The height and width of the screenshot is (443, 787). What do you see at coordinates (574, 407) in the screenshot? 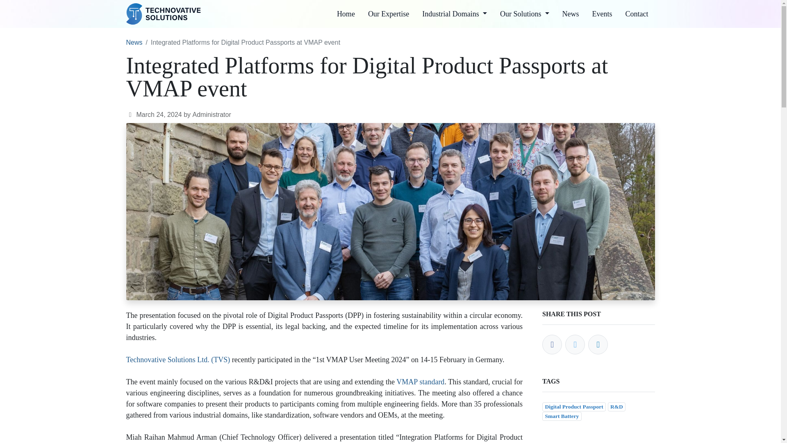
I see `Digital Product Passport` at bounding box center [574, 407].